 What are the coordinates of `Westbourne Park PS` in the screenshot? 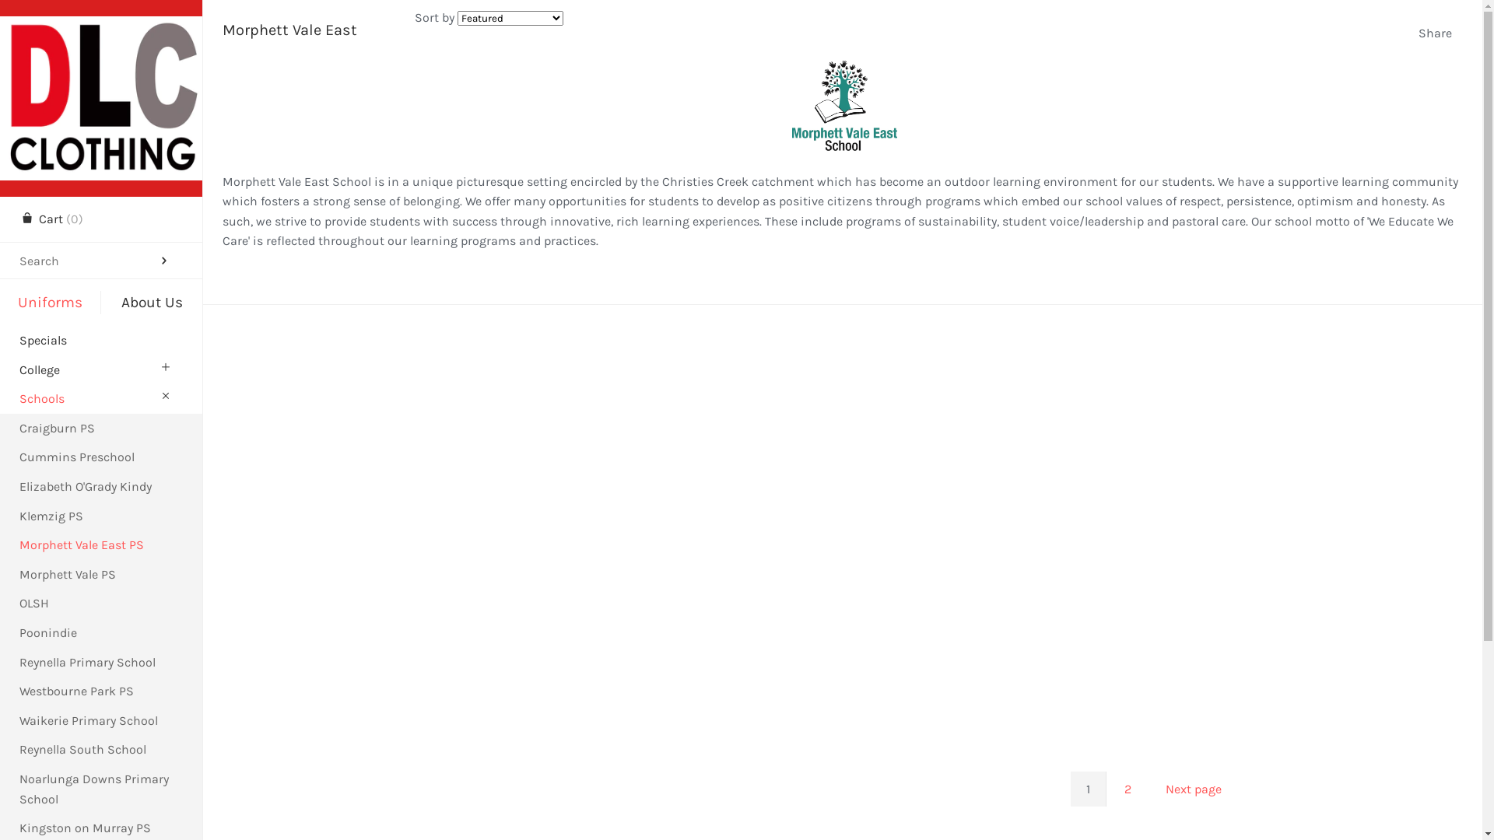 It's located at (101, 691).